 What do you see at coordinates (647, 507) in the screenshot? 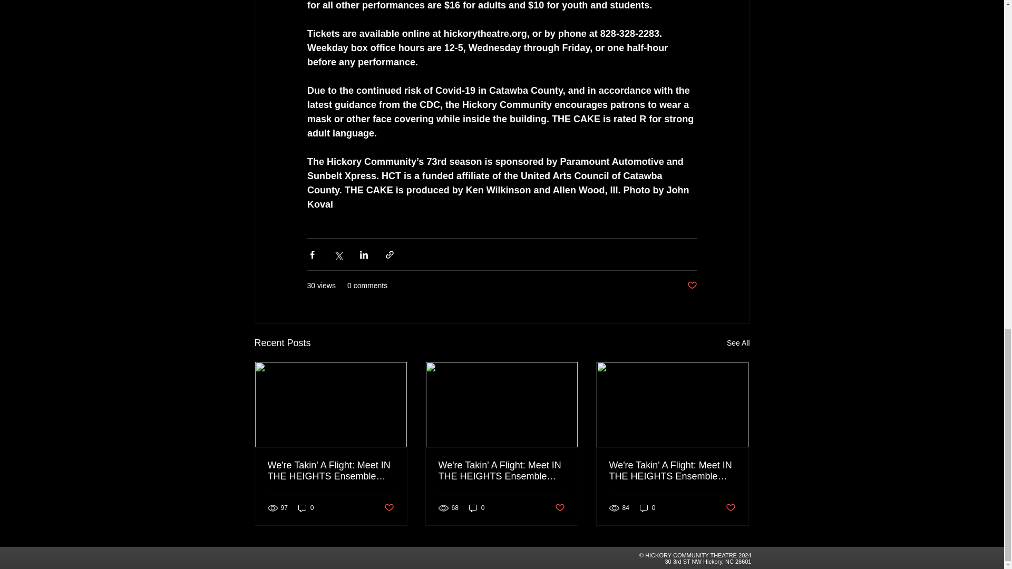
I see `0` at bounding box center [647, 507].